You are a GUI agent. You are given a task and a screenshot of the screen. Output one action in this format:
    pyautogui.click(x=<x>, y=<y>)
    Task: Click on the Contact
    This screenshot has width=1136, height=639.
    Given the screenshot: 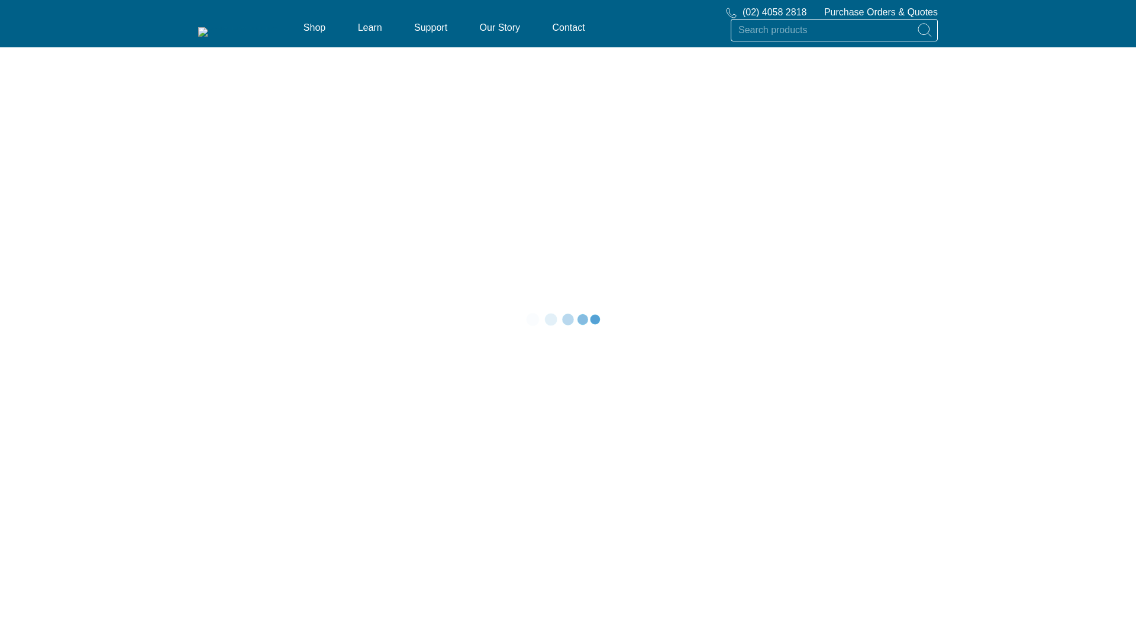 What is the action you would take?
    pyautogui.click(x=568, y=27)
    